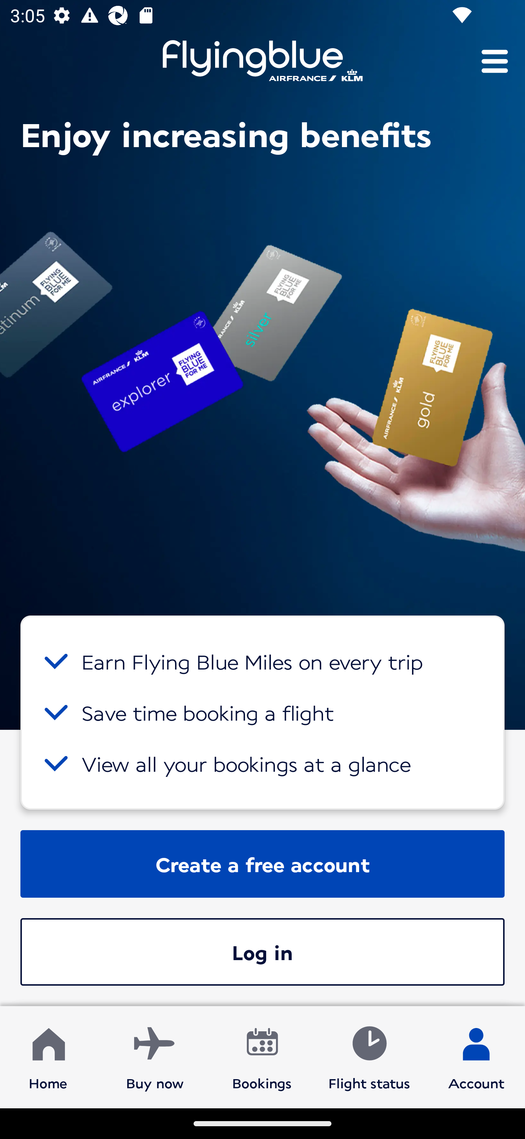 The width and height of the screenshot is (525, 1139). I want to click on Create a free account, so click(262, 864).